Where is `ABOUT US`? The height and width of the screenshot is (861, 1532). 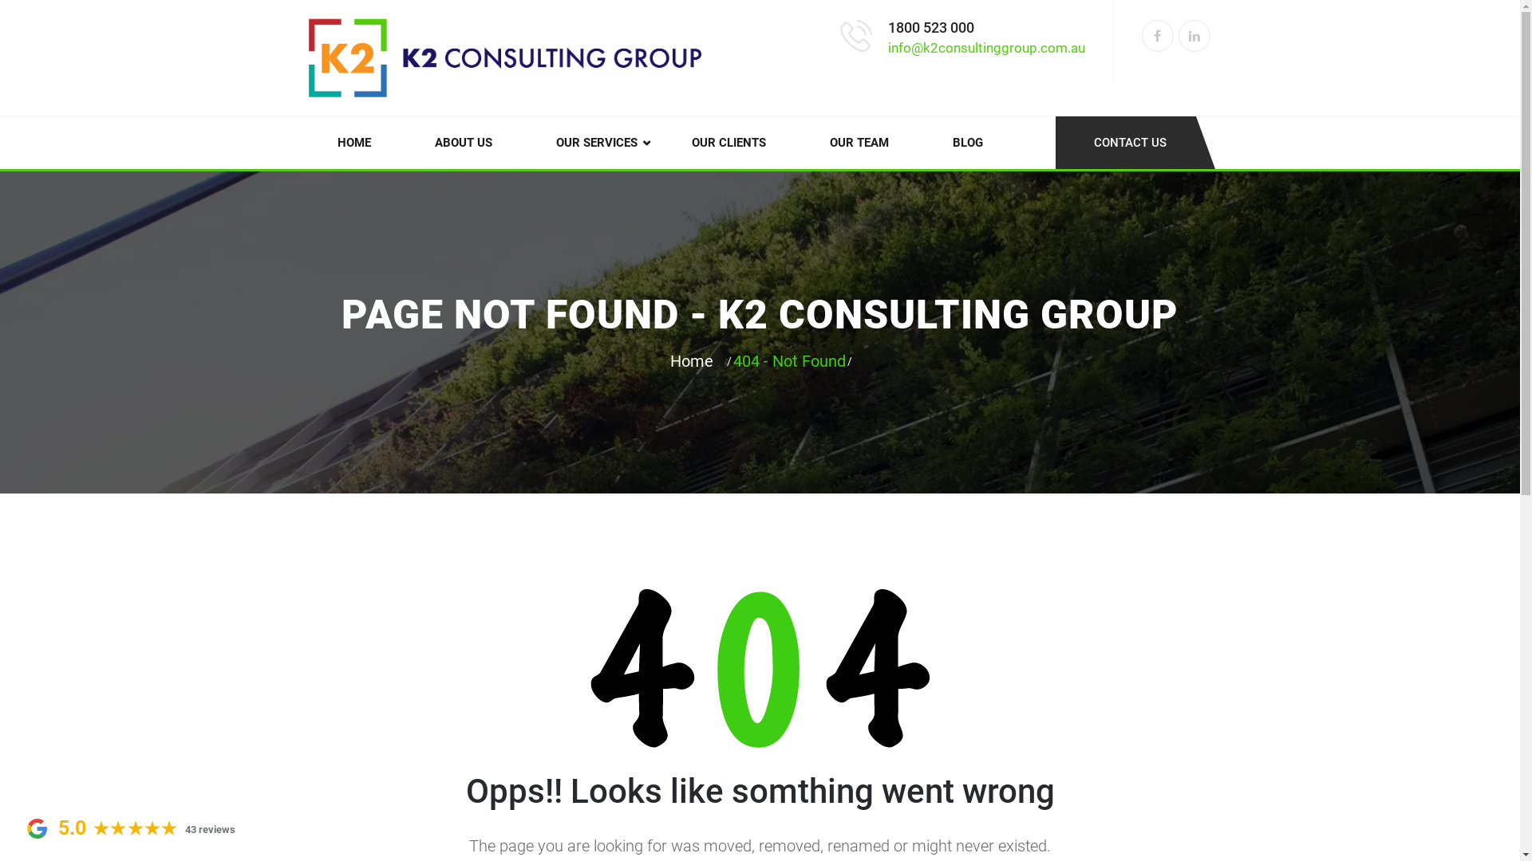 ABOUT US is located at coordinates (463, 143).